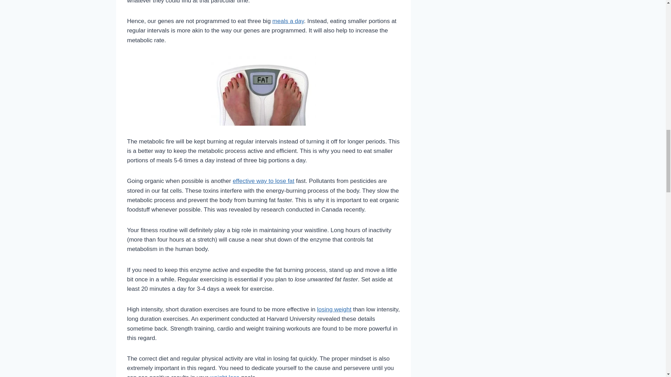 The height and width of the screenshot is (377, 671). I want to click on effective way to lose fat, so click(264, 181).